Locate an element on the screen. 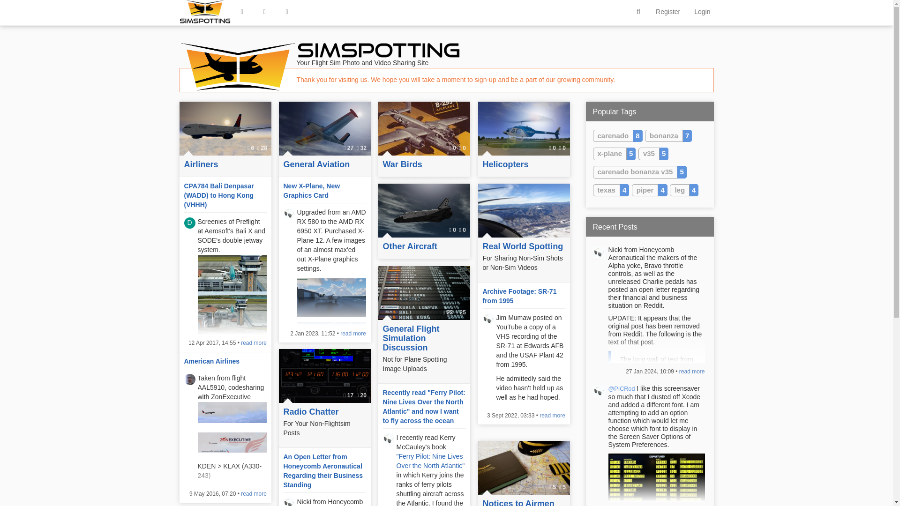 Image resolution: width=900 pixels, height=506 pixels. 27 is located at coordinates (351, 148).